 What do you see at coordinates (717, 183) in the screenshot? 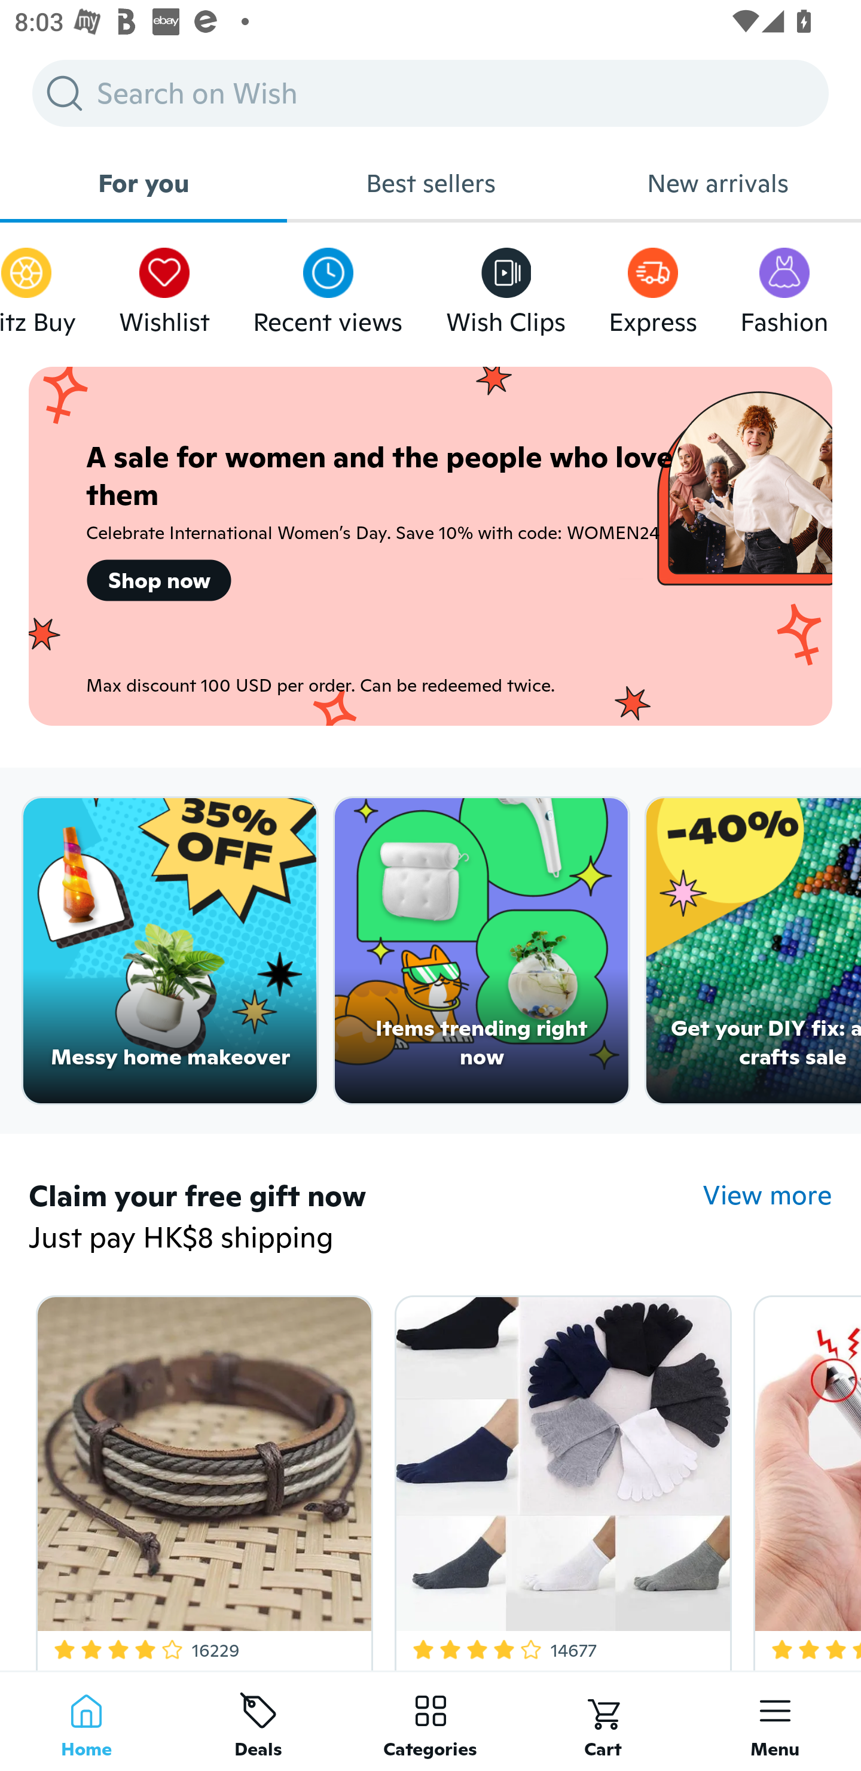
I see `New arrivals` at bounding box center [717, 183].